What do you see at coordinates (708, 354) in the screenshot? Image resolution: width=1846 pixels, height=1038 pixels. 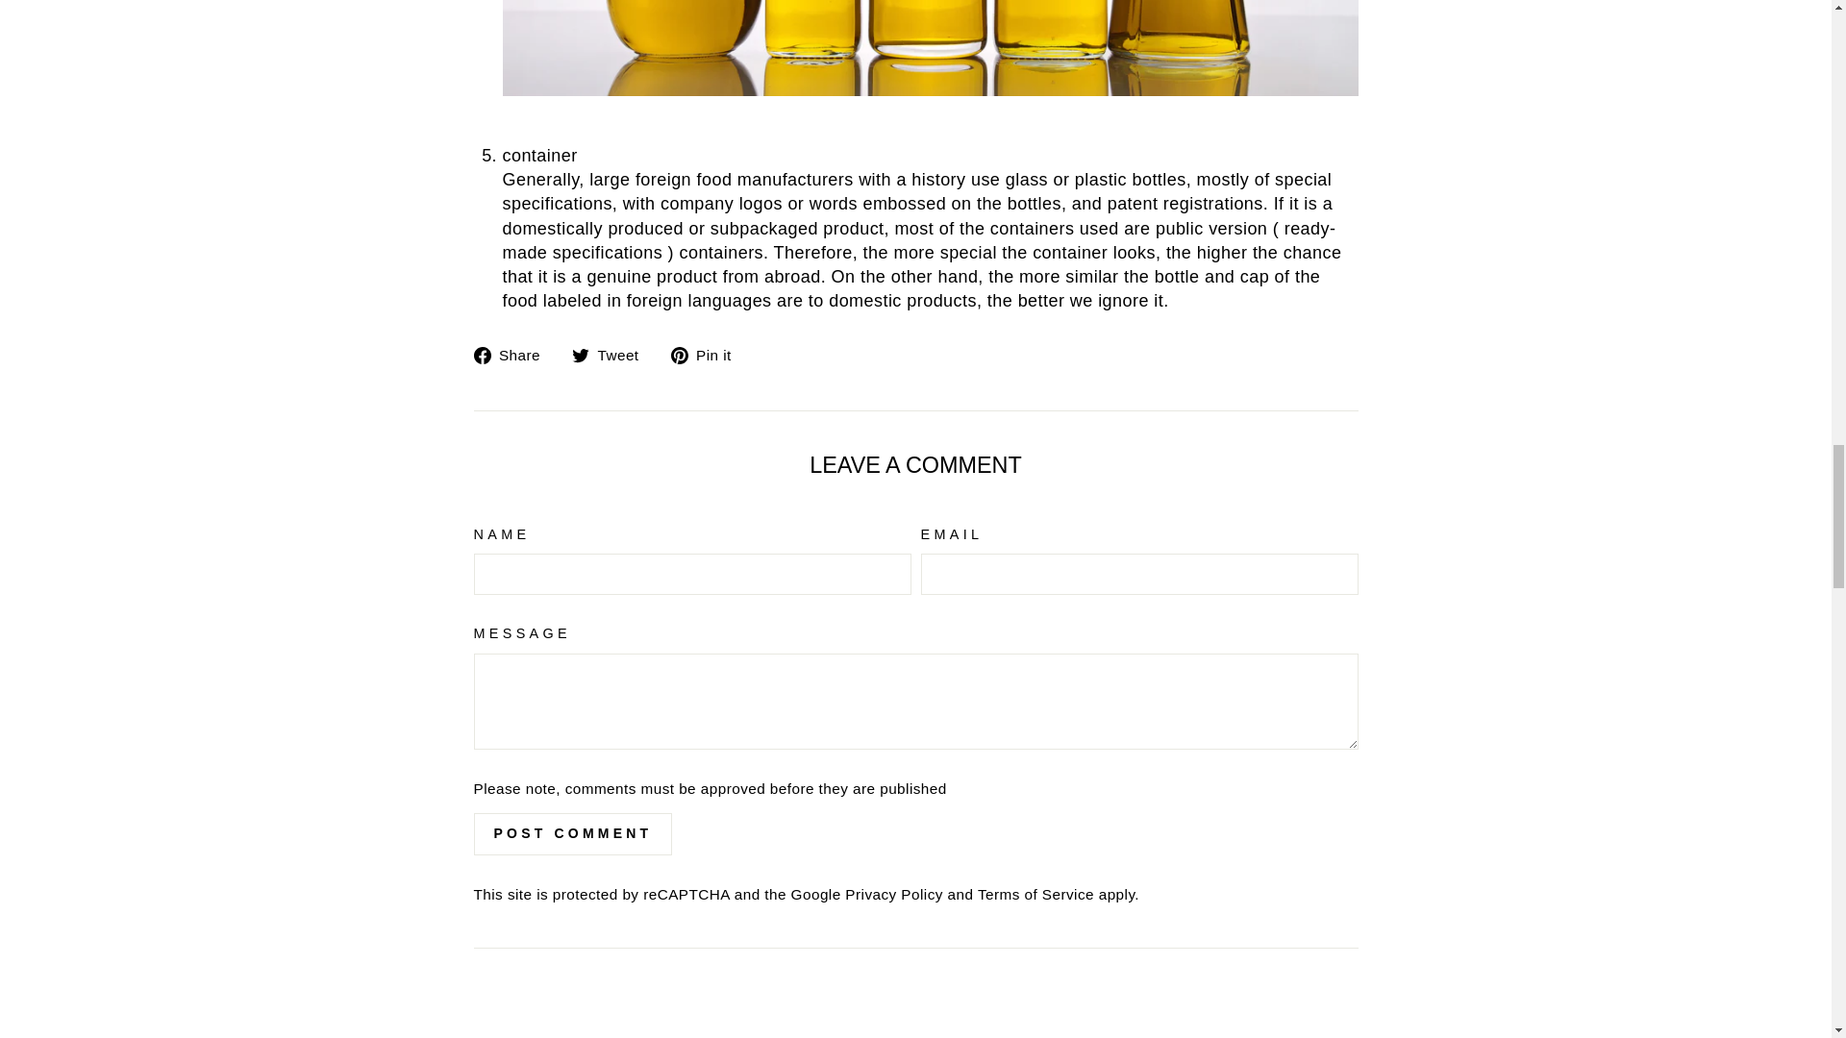 I see `Pin on Pinterest` at bounding box center [708, 354].